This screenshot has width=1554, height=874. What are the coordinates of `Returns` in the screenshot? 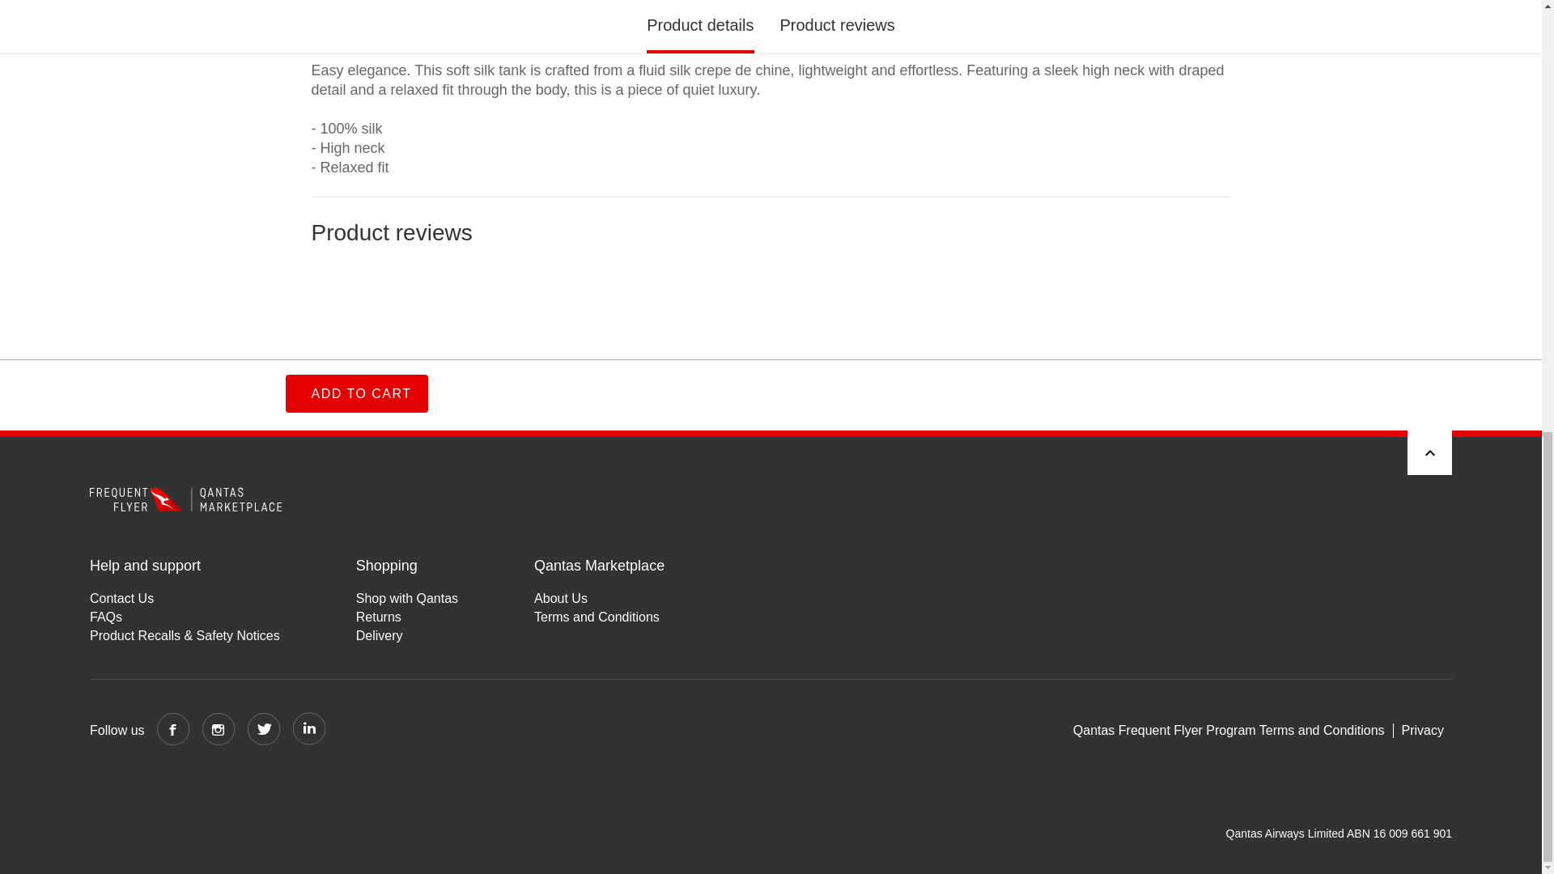 It's located at (406, 617).